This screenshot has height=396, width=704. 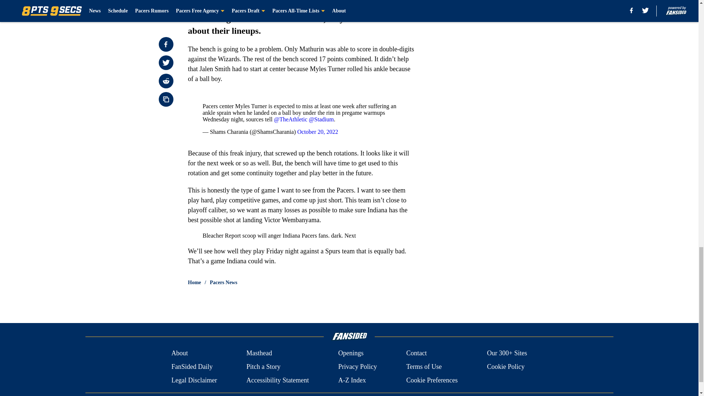 I want to click on October 20, 2022, so click(x=318, y=132).